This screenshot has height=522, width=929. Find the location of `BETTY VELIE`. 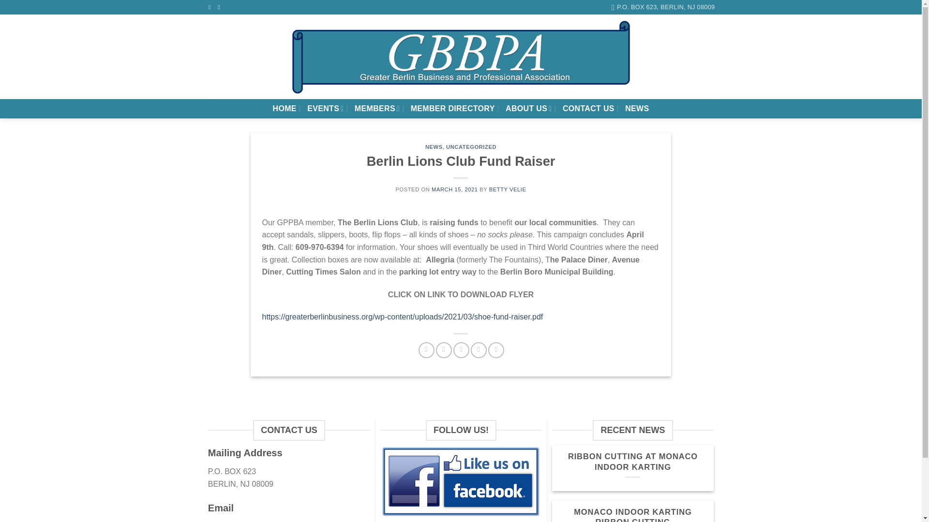

BETTY VELIE is located at coordinates (508, 189).